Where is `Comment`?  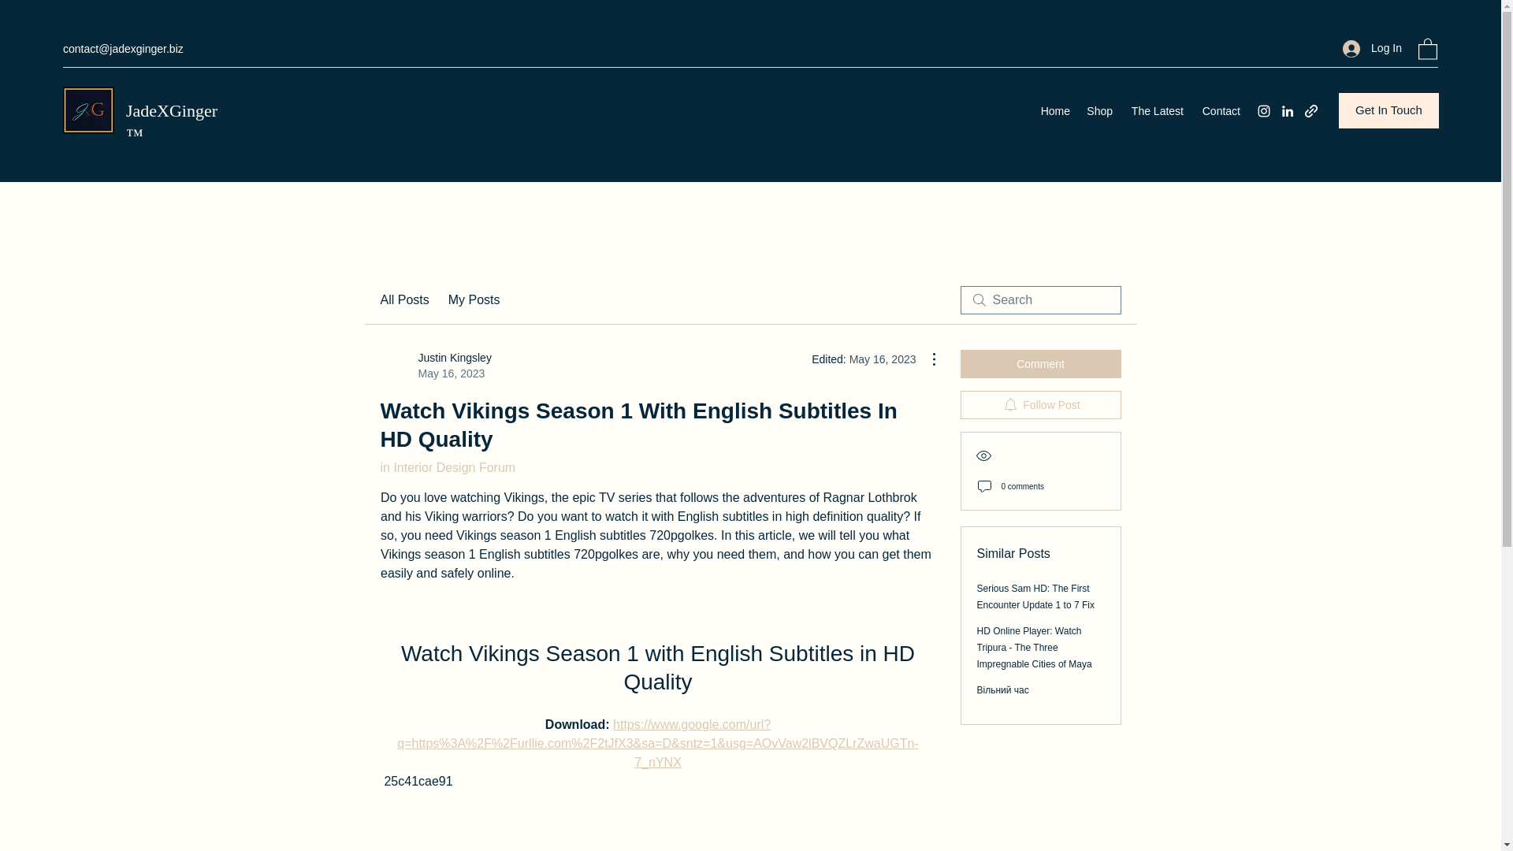 Comment is located at coordinates (1156, 110).